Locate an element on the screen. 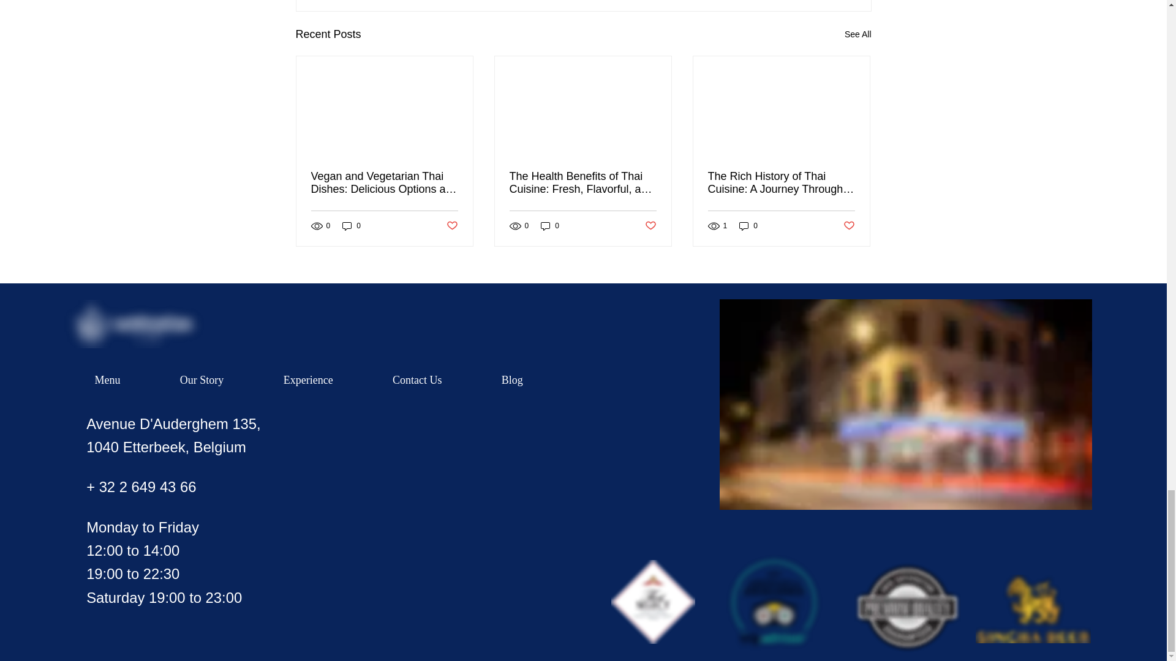  Post not marked as liked is located at coordinates (451, 226).